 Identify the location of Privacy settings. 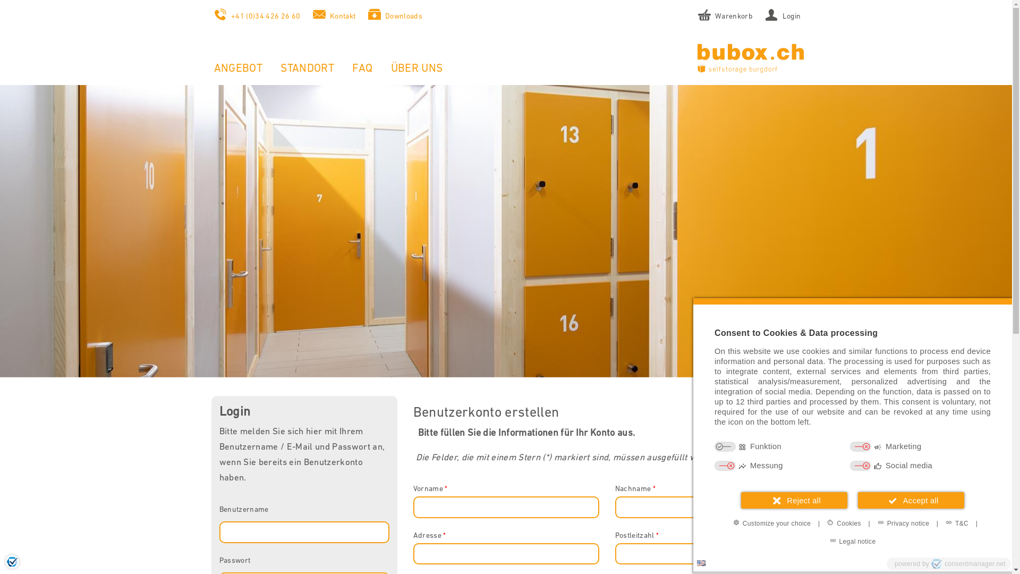
(12, 562).